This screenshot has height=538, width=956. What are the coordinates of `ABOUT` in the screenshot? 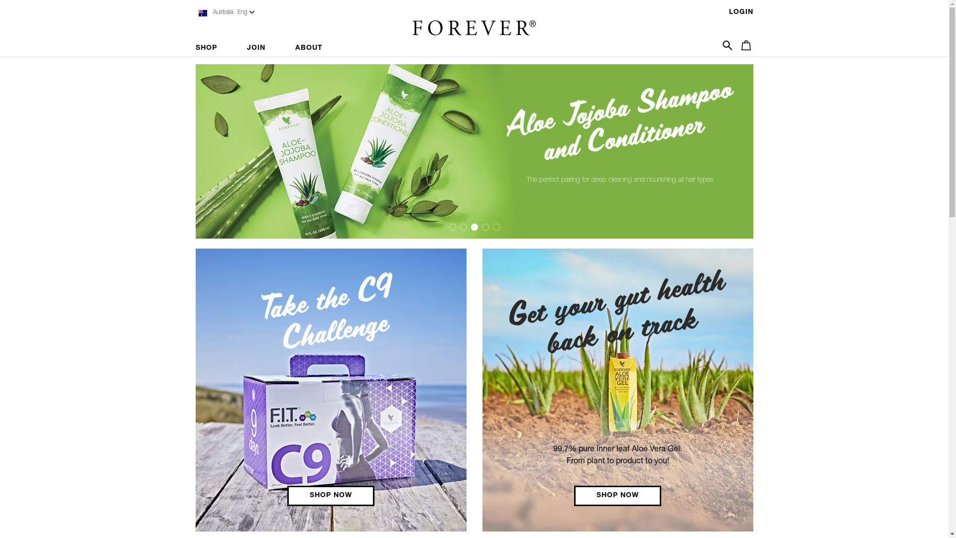 It's located at (309, 48).